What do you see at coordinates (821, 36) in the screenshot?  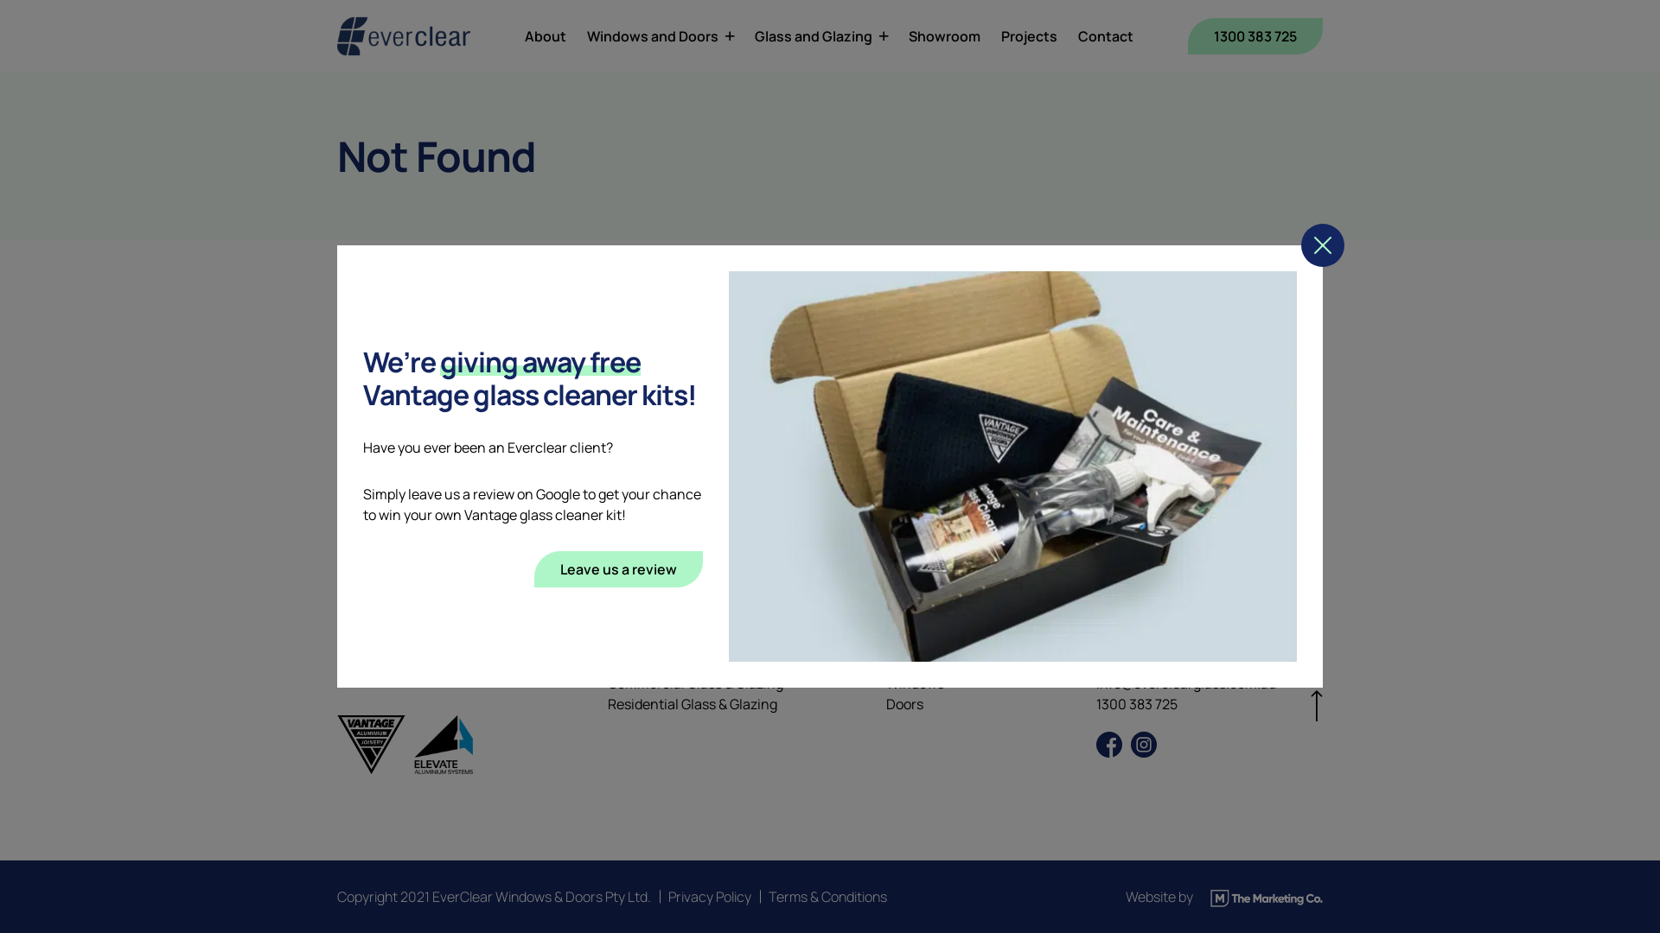 I see `Glass and Glazing` at bounding box center [821, 36].